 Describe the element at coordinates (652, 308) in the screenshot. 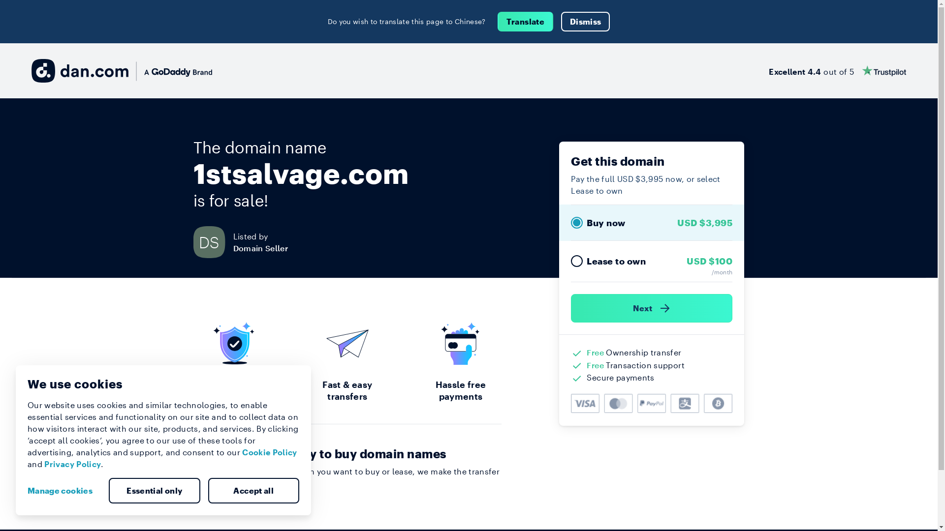

I see `Next
)` at that location.